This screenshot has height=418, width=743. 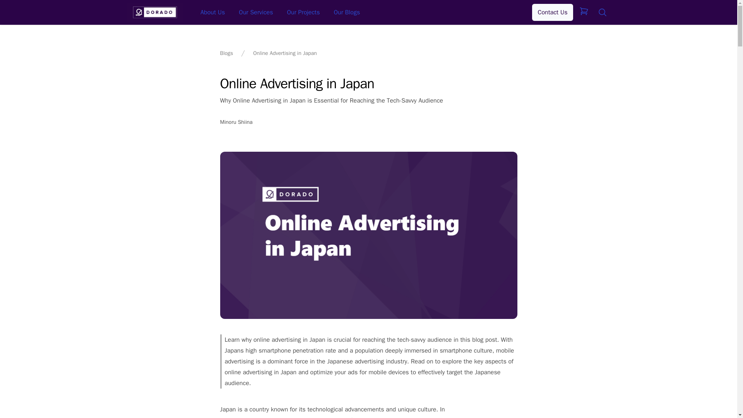 I want to click on About Us, so click(x=213, y=12).